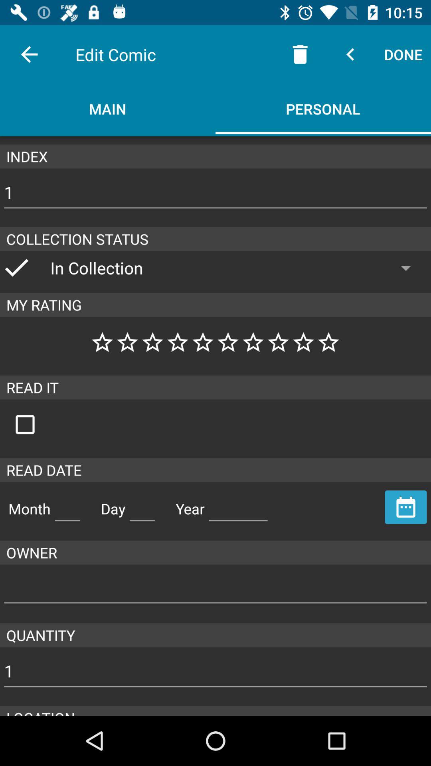 This screenshot has width=431, height=766. Describe the element at coordinates (34, 424) in the screenshot. I see `read it` at that location.